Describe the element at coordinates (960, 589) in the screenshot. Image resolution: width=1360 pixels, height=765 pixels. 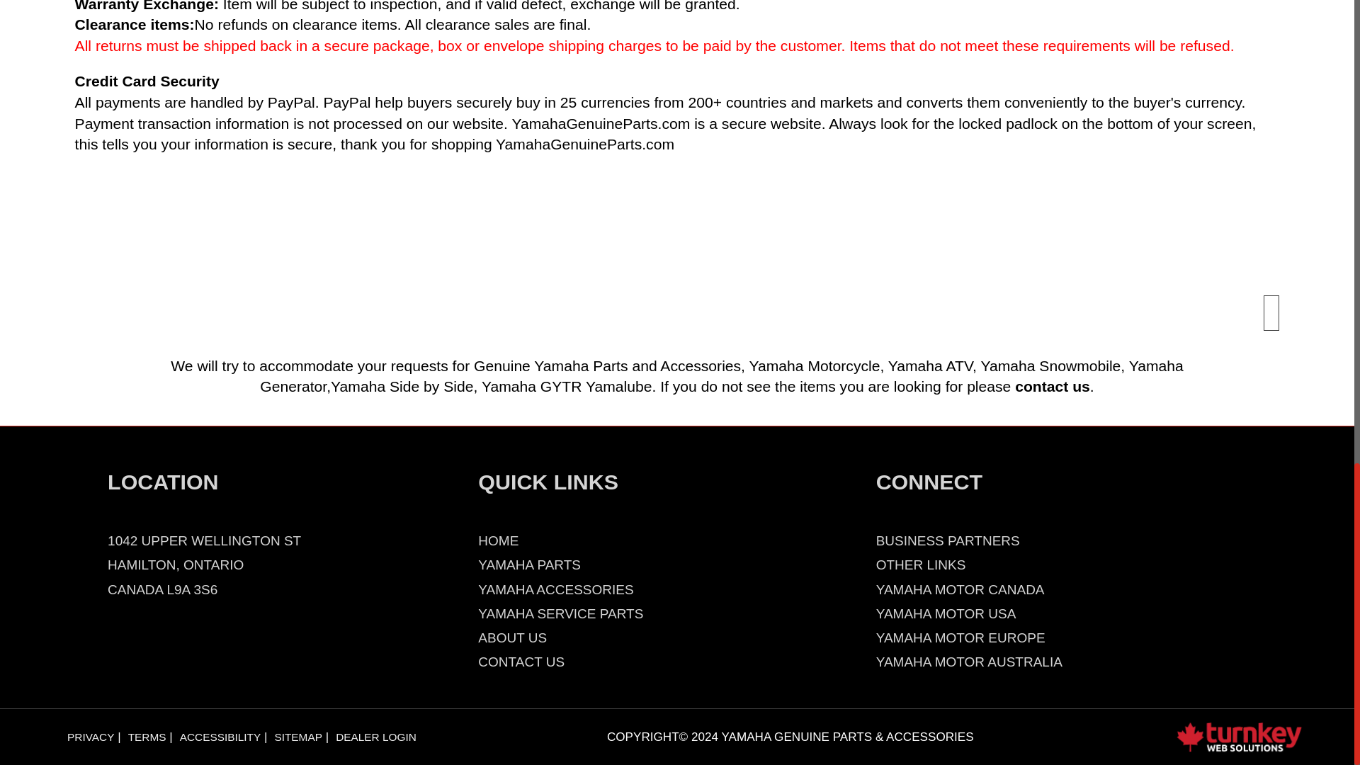
I see `YAMAHA MOTOR CANADA` at that location.